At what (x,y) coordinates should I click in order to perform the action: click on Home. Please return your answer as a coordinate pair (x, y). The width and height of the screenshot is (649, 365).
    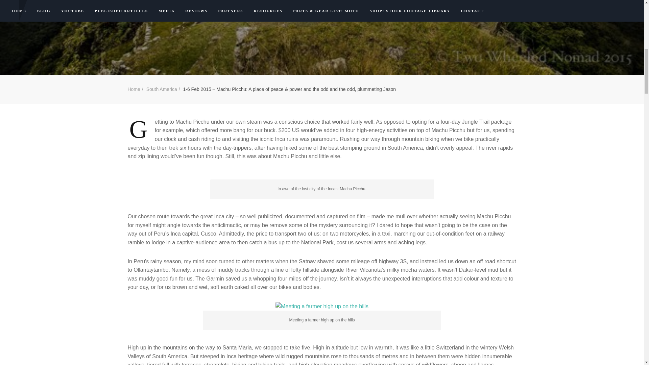
    Looking at the image, I should click on (134, 89).